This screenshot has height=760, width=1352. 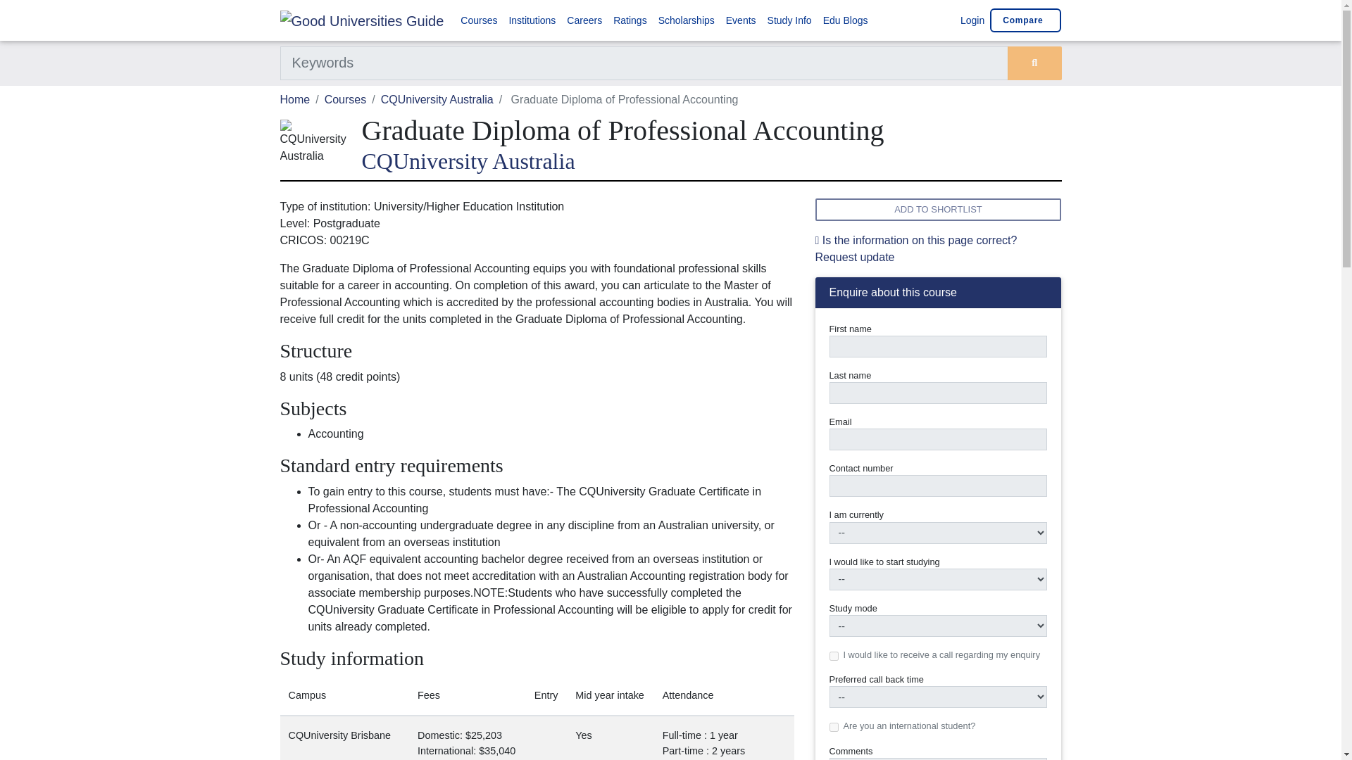 I want to click on ADD TO SHORTLIST, so click(x=938, y=209).